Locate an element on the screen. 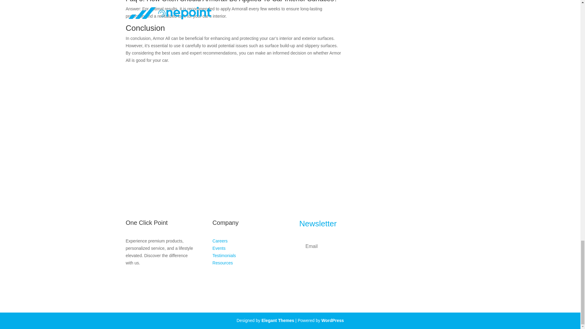  Follow on Facebook is located at coordinates (130, 281).